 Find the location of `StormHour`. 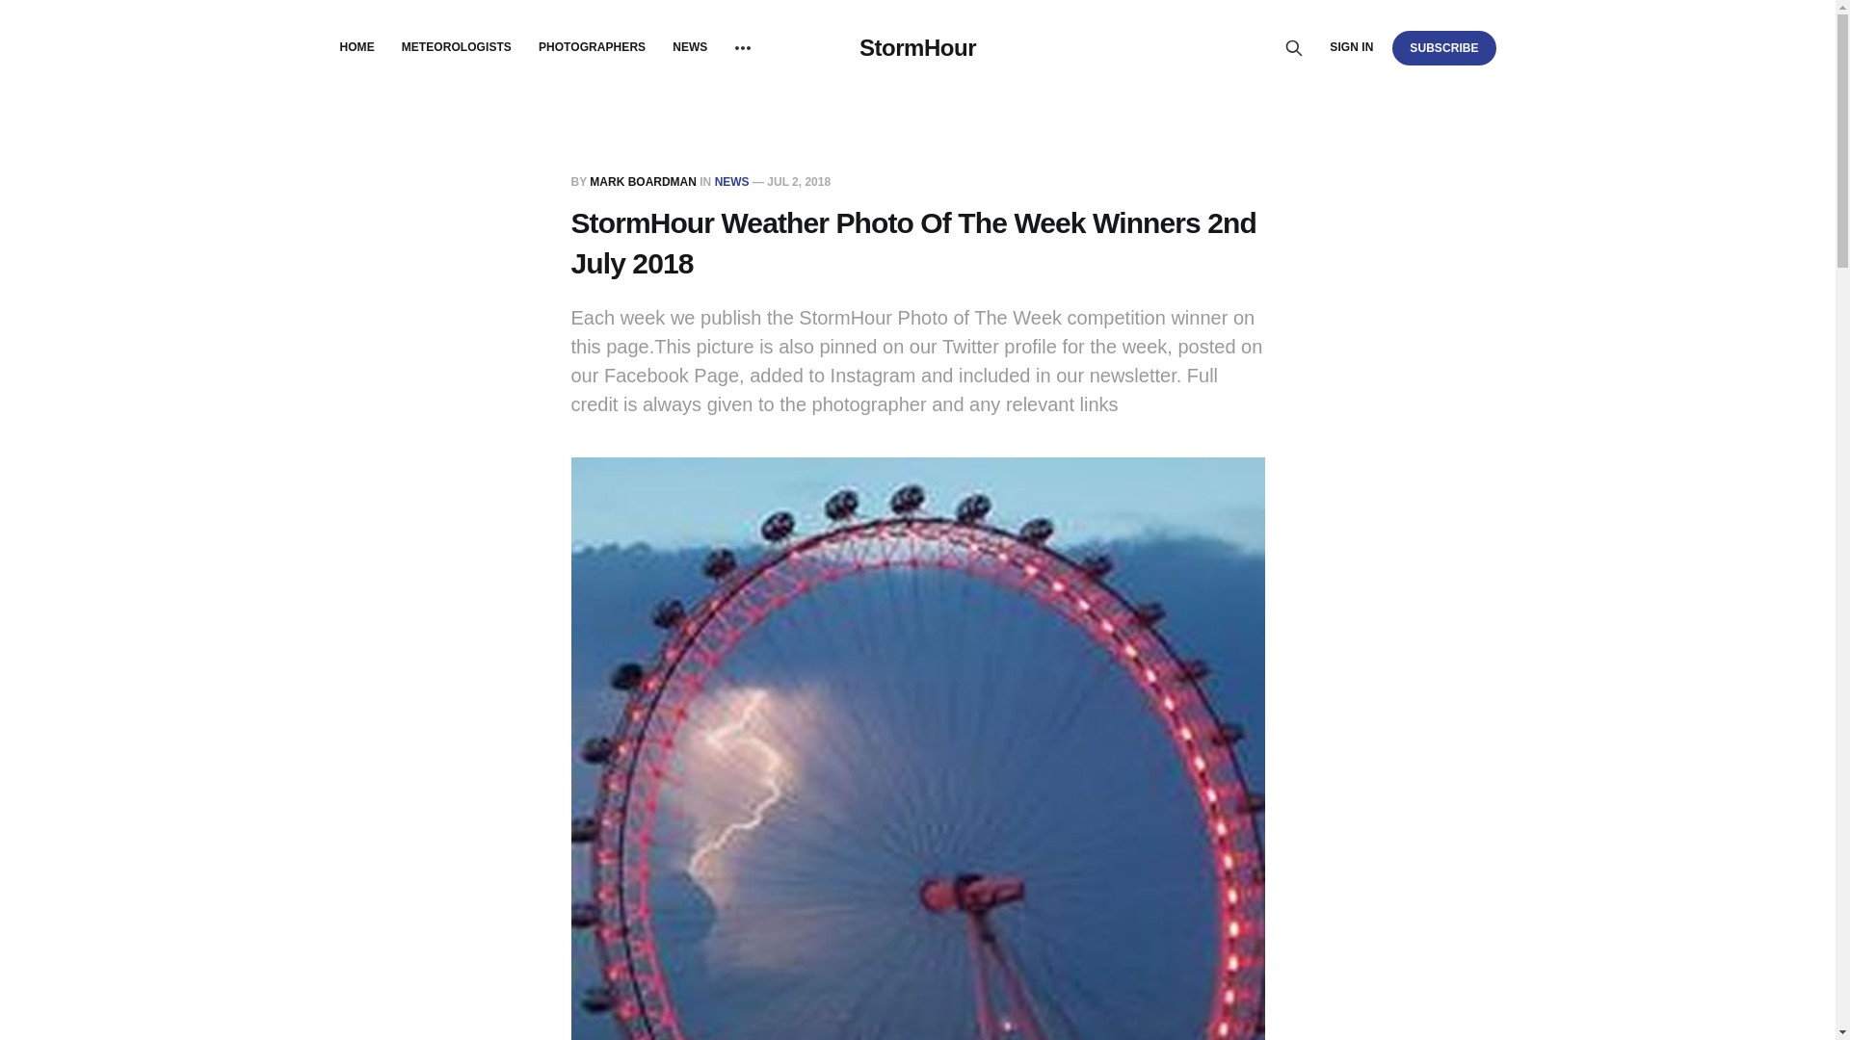

StormHour is located at coordinates (917, 47).